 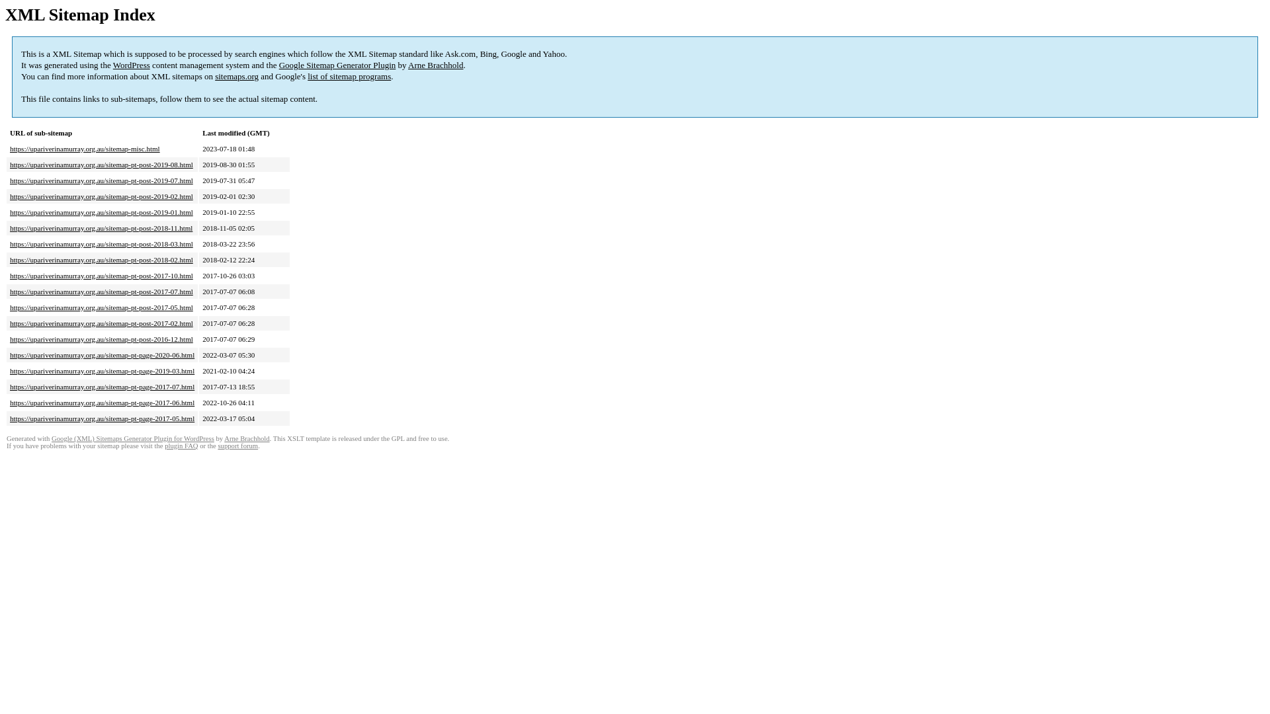 I want to click on sitemaps.org, so click(x=237, y=77).